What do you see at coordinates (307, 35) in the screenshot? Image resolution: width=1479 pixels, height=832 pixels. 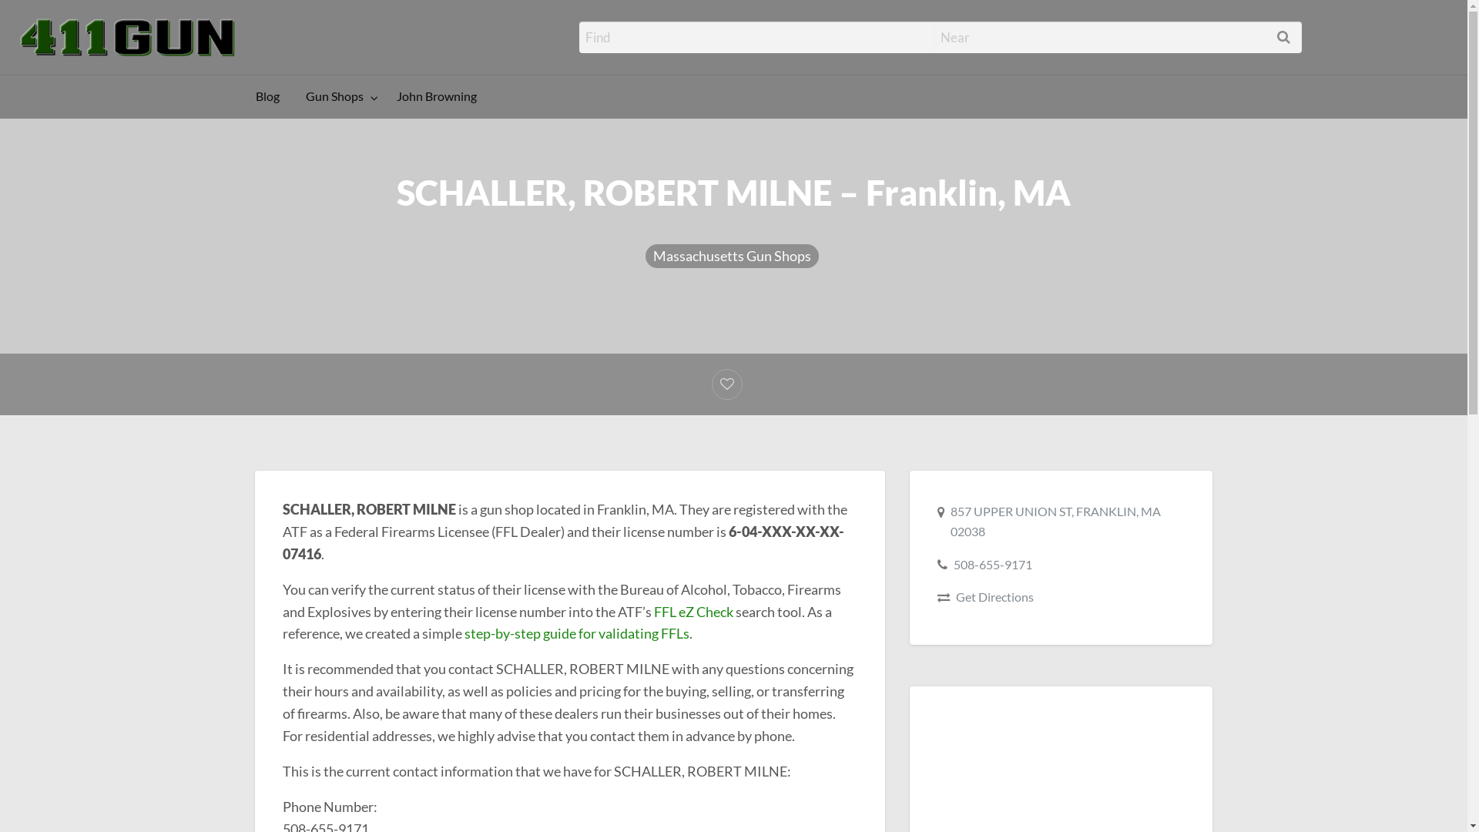 I see `411 GUN` at bounding box center [307, 35].